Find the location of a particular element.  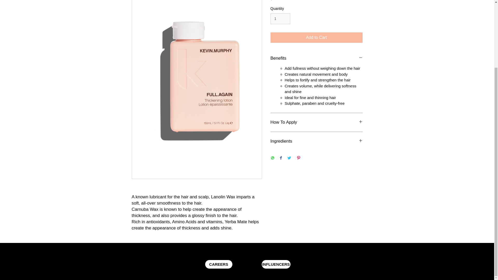

INFLUENCERS is located at coordinates (276, 264).